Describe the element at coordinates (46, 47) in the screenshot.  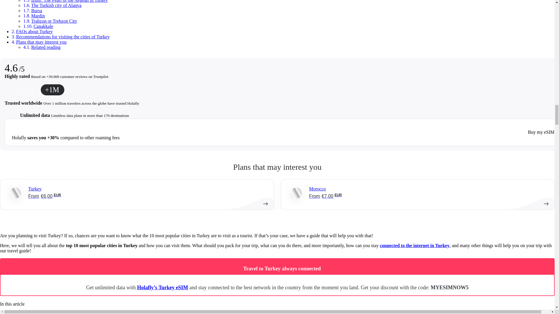
I see `Related reading` at that location.